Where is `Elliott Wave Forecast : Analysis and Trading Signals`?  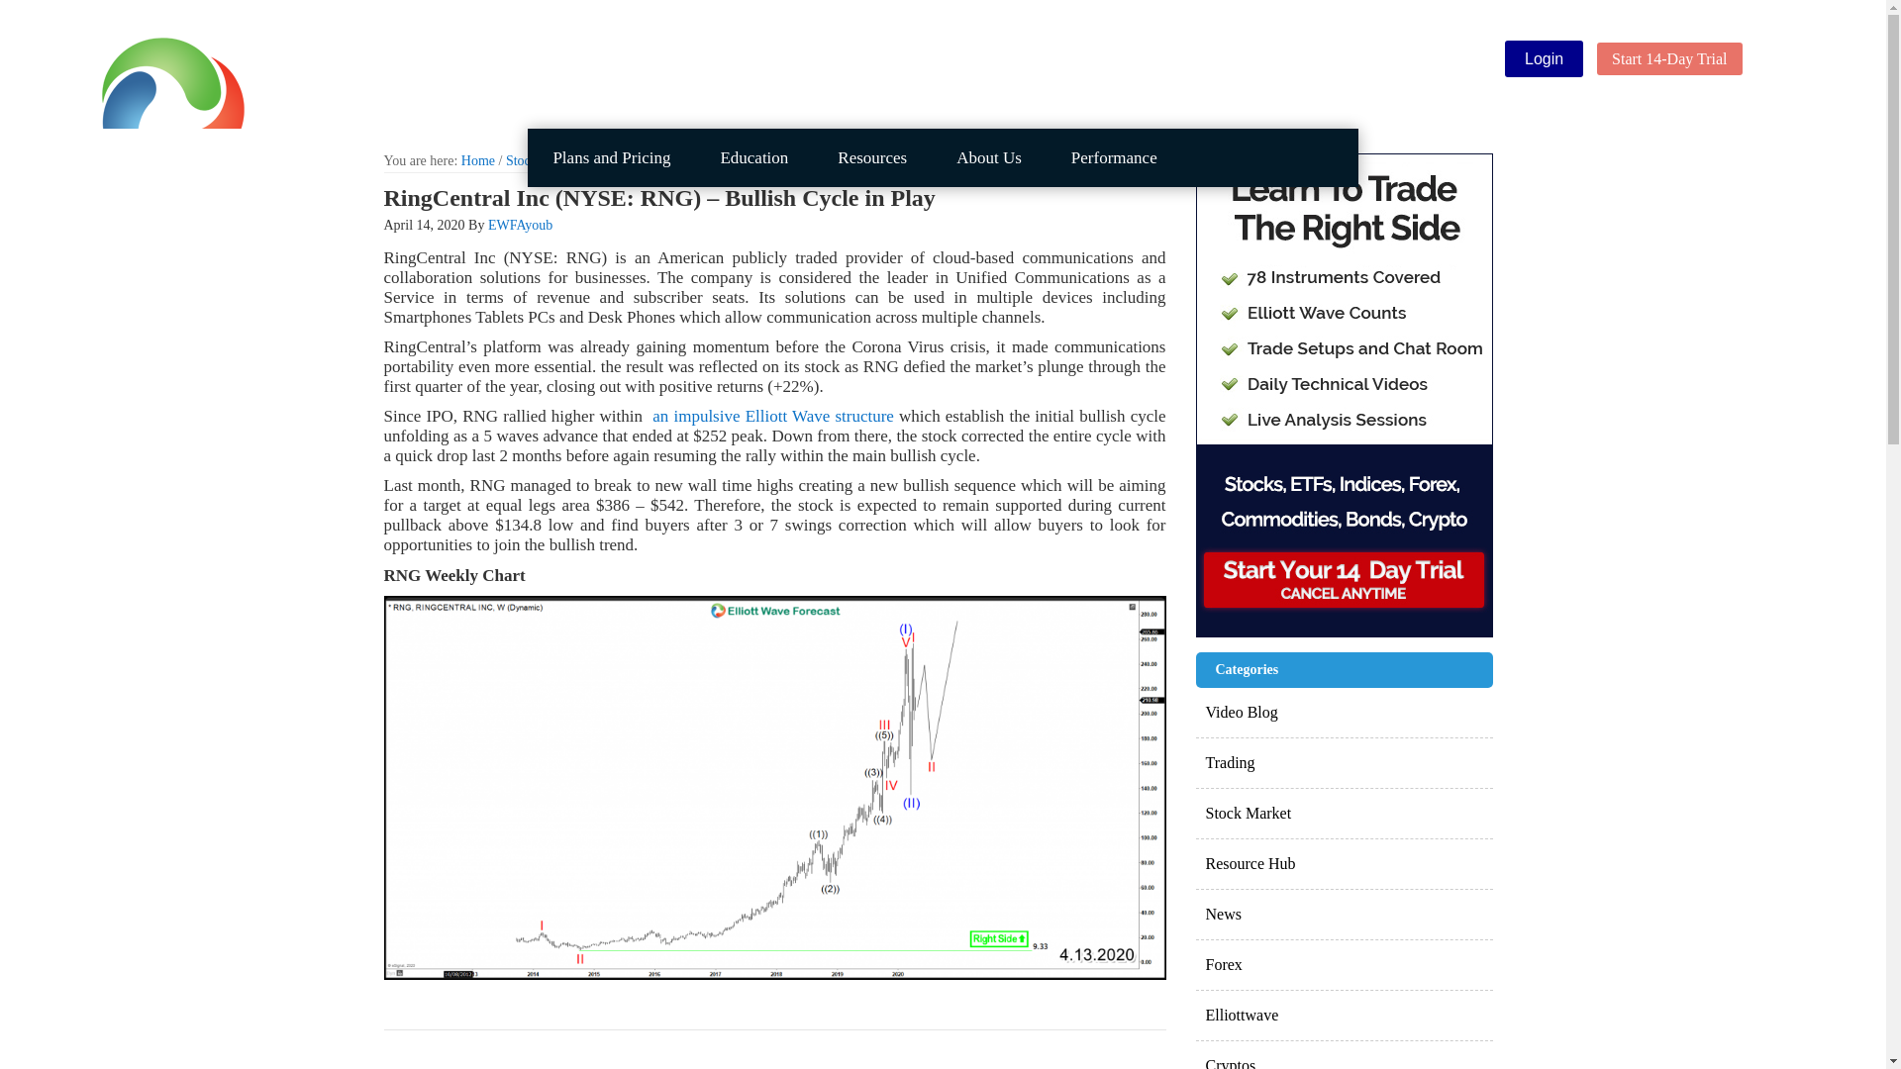
Elliott Wave Forecast : Analysis and Trading Signals is located at coordinates (267, 79).